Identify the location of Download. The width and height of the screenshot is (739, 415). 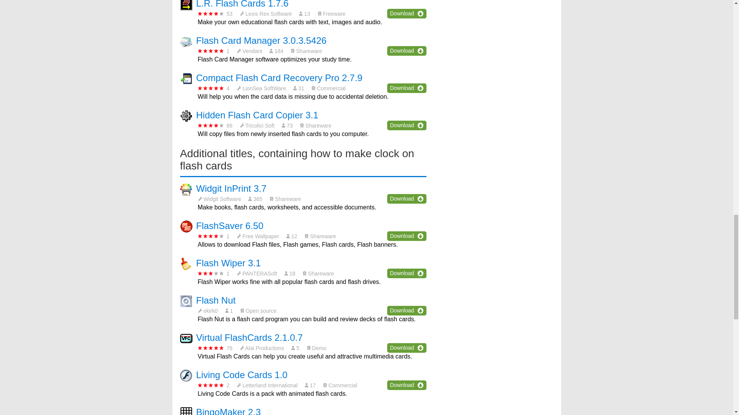
(406, 88).